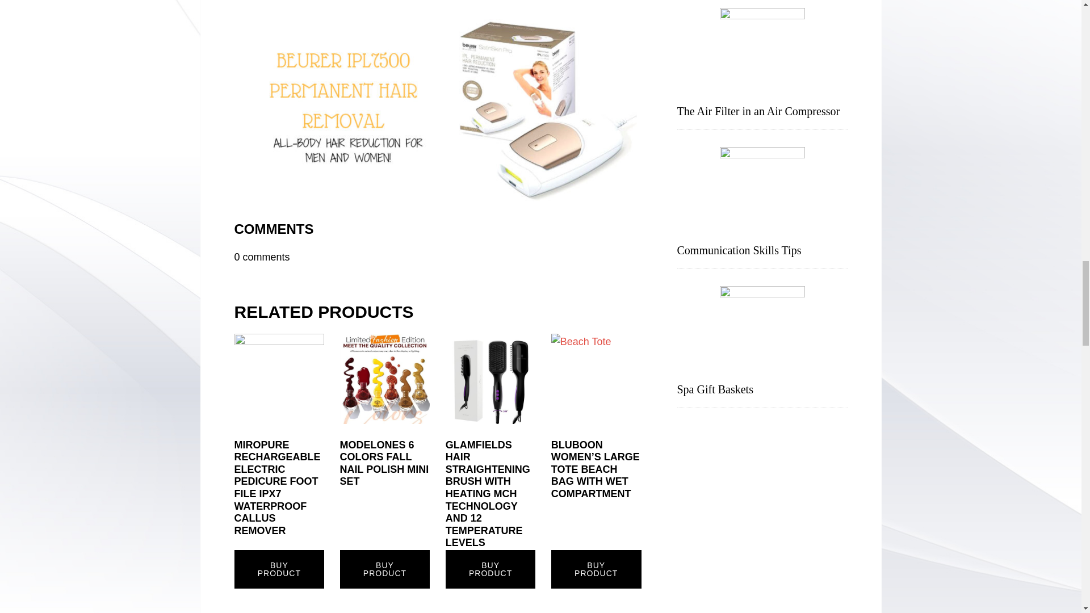 The image size is (1090, 613). Describe the element at coordinates (739, 250) in the screenshot. I see `Communication Skills Tips` at that location.